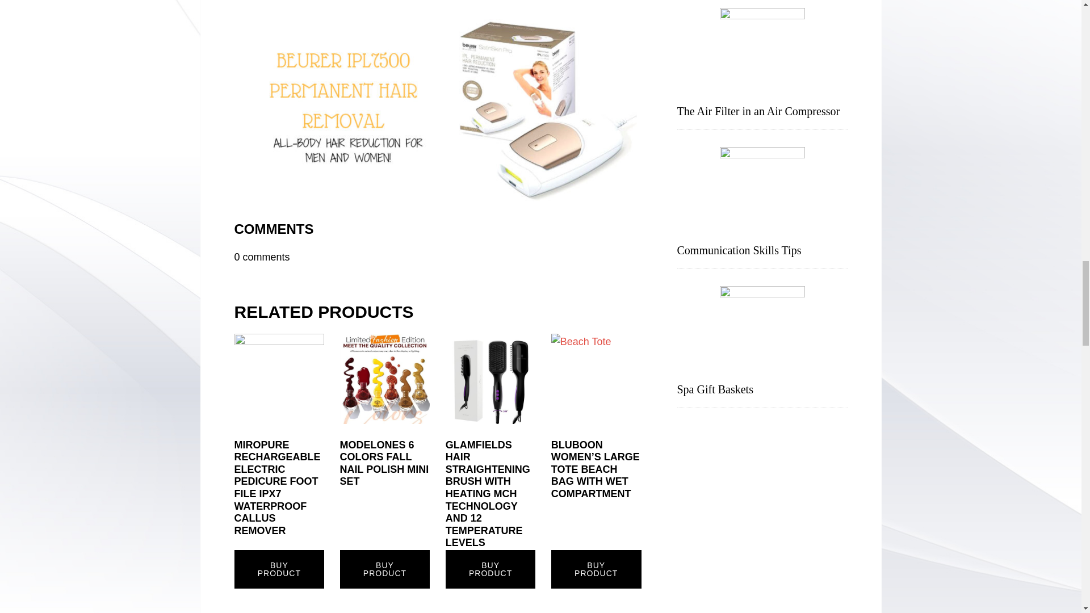 The image size is (1090, 613). Describe the element at coordinates (739, 250) in the screenshot. I see `Communication Skills Tips` at that location.